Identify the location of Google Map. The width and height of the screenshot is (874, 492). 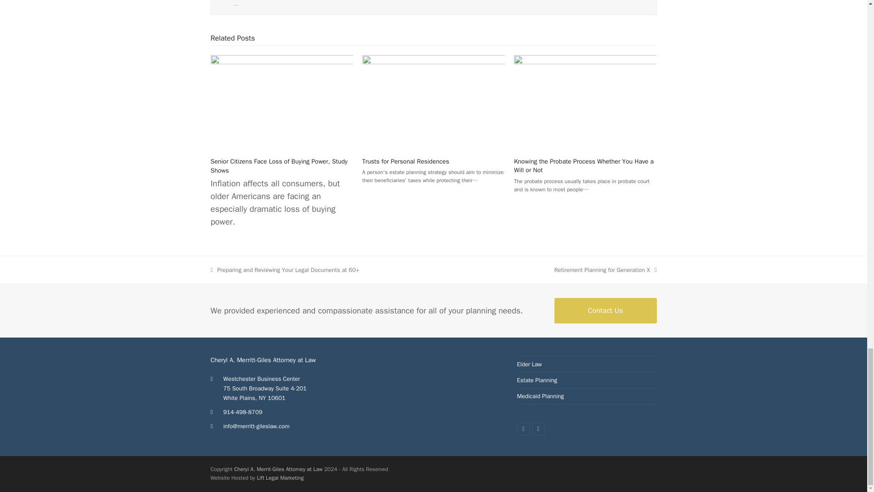
(433, 389).